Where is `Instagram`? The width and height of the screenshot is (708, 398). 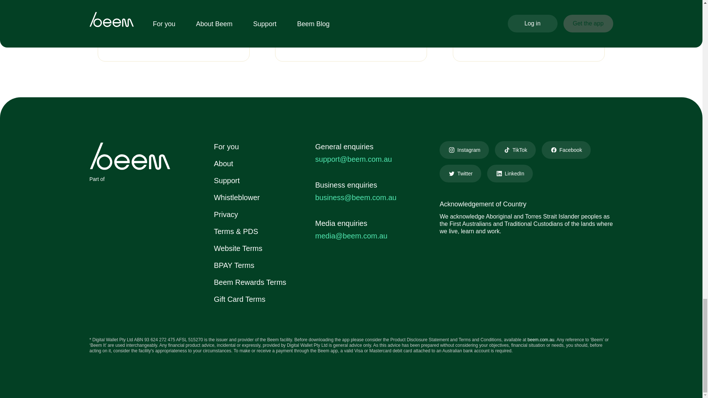 Instagram is located at coordinates (464, 150).